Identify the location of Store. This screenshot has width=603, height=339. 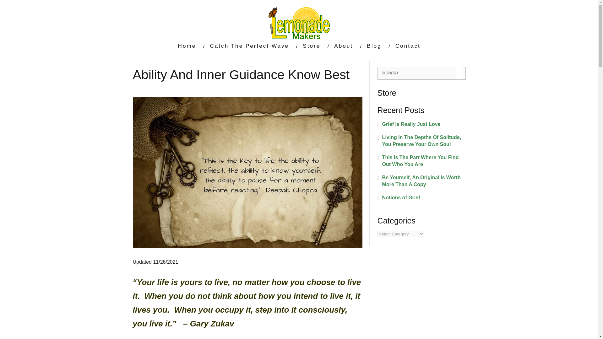
(311, 46).